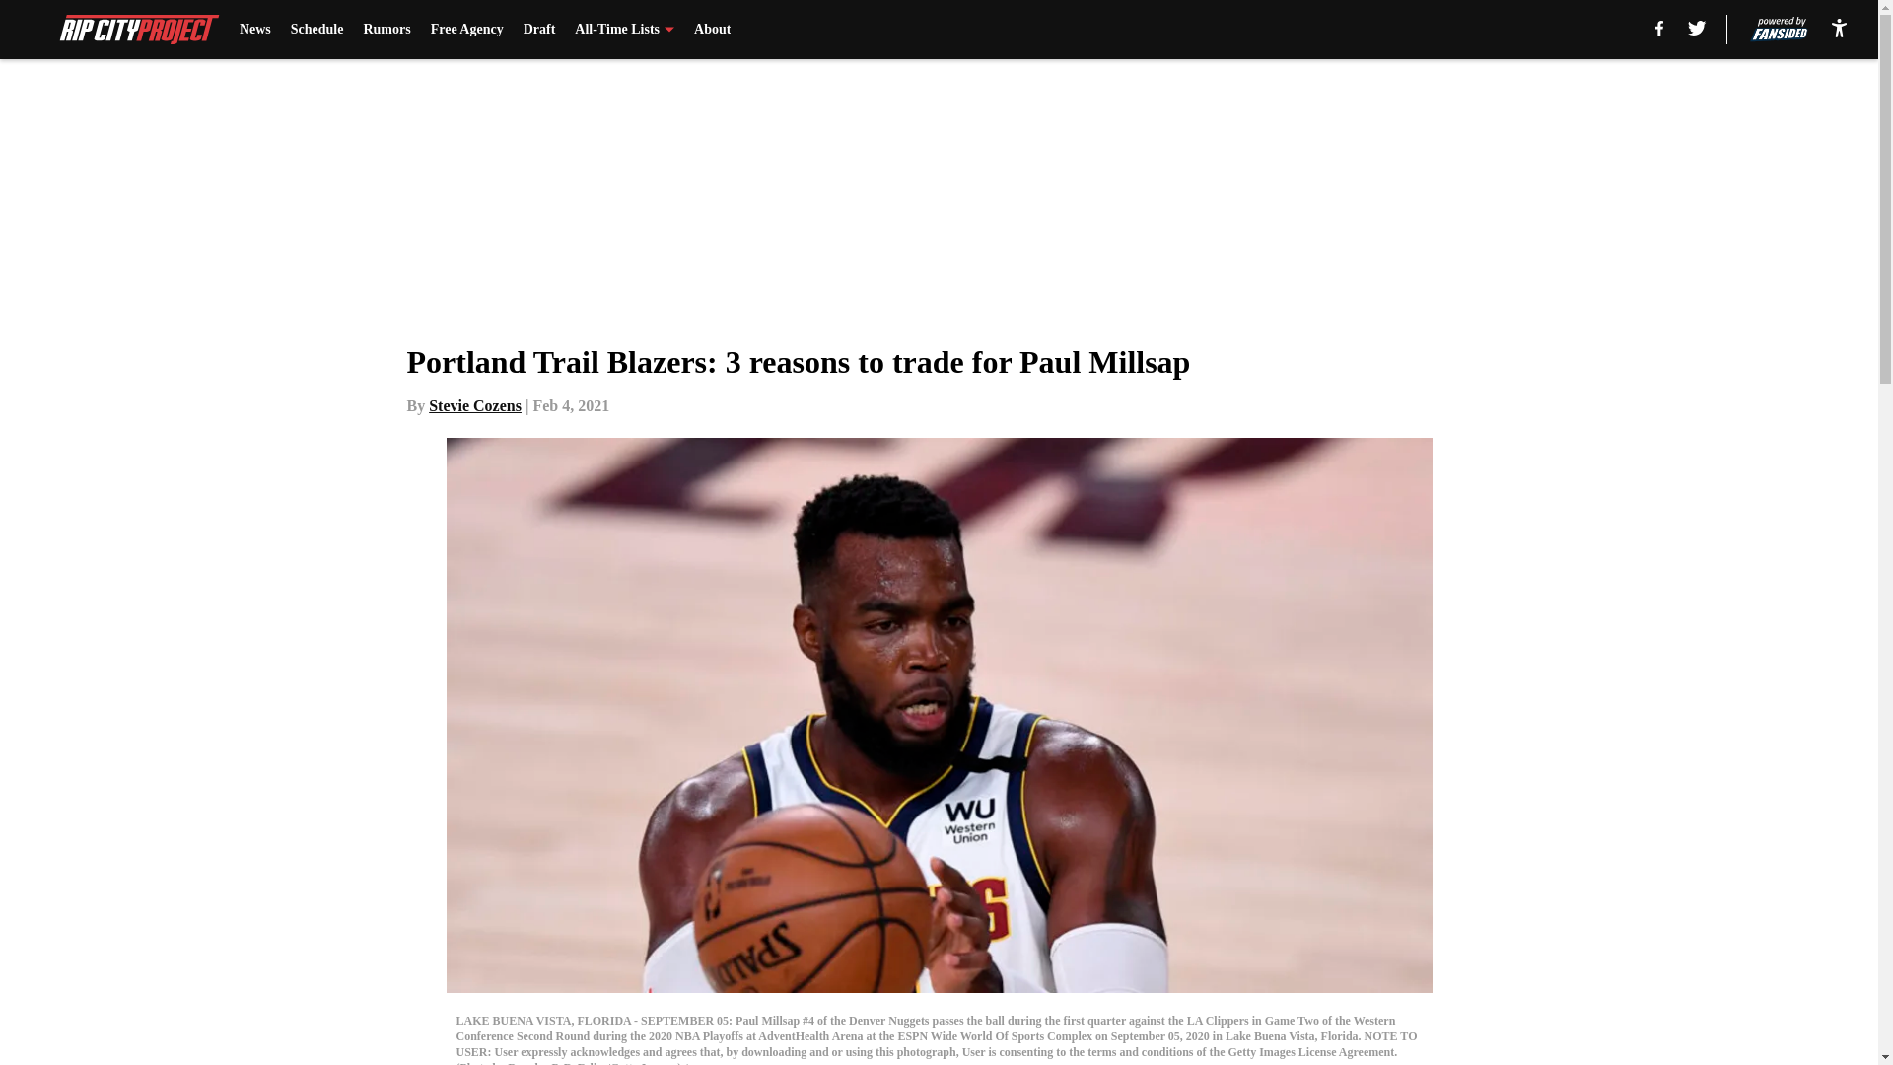  I want to click on News, so click(254, 30).